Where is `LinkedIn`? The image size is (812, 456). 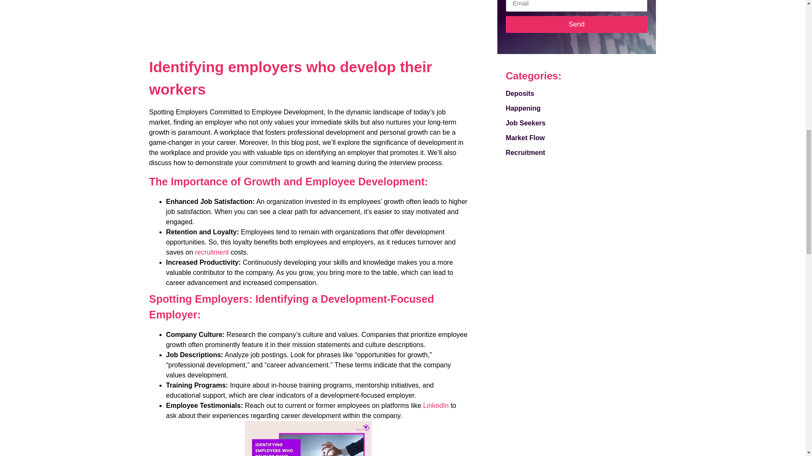
LinkedIn is located at coordinates (436, 405).